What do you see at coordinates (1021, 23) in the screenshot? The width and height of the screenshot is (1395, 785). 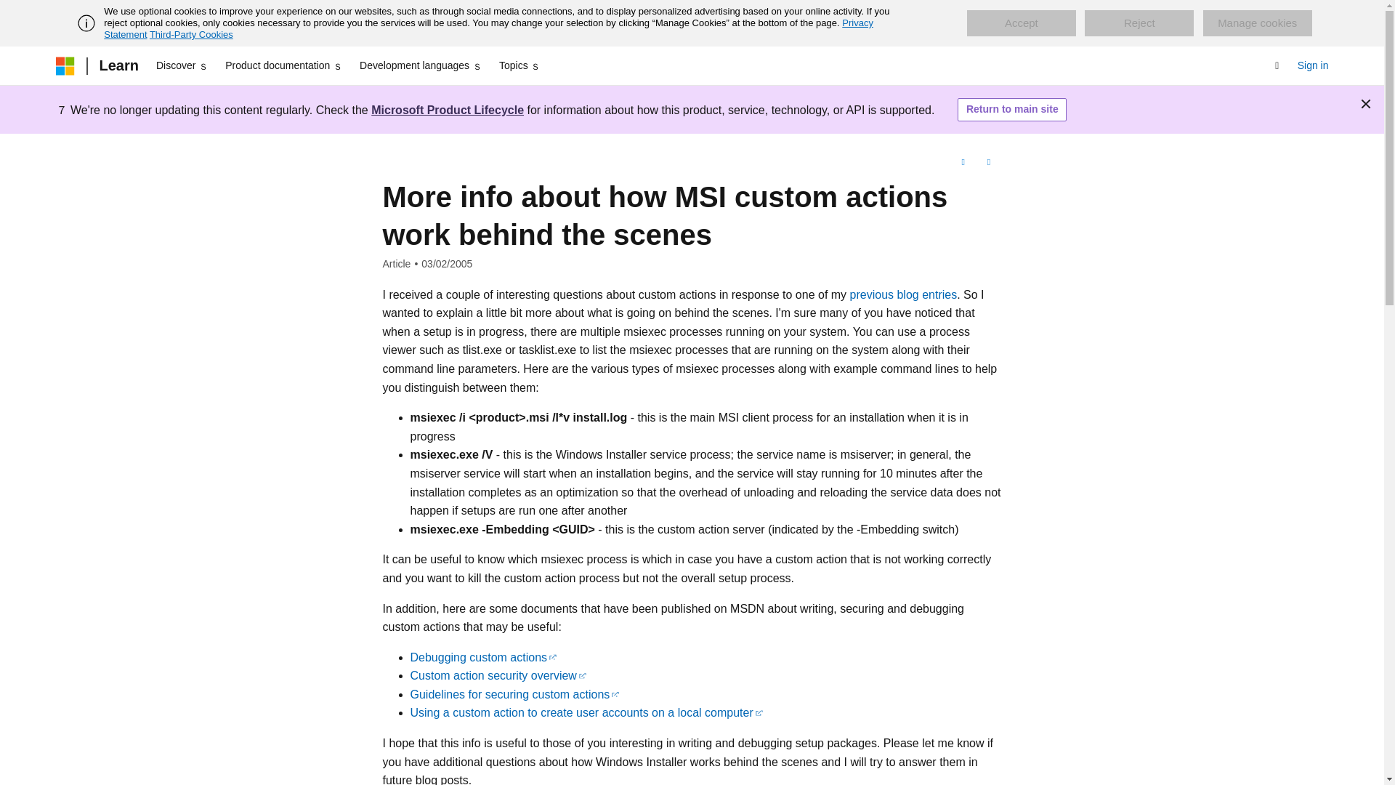 I see `Accept` at bounding box center [1021, 23].